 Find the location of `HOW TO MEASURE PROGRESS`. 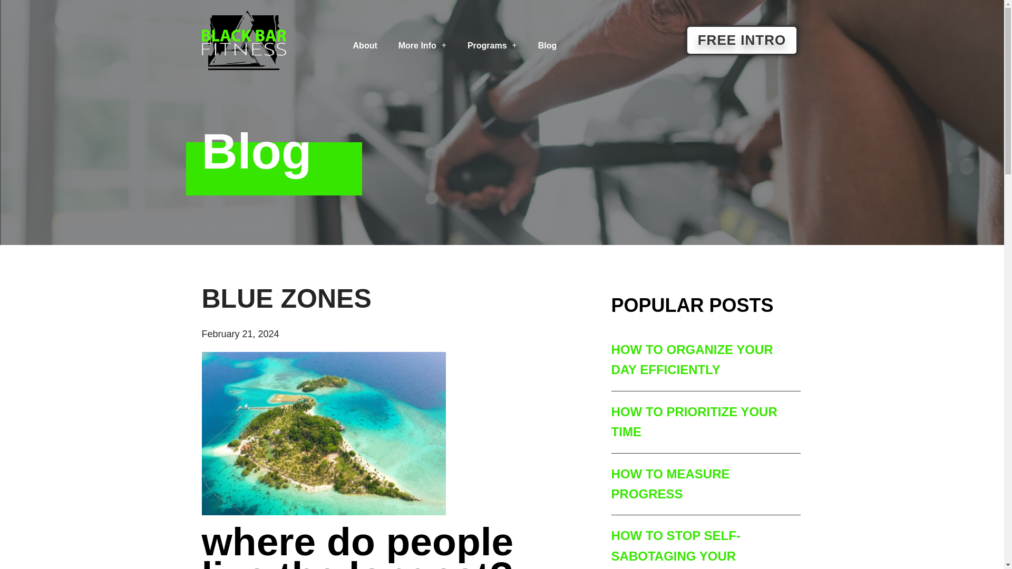

HOW TO MEASURE PROGRESS is located at coordinates (670, 484).